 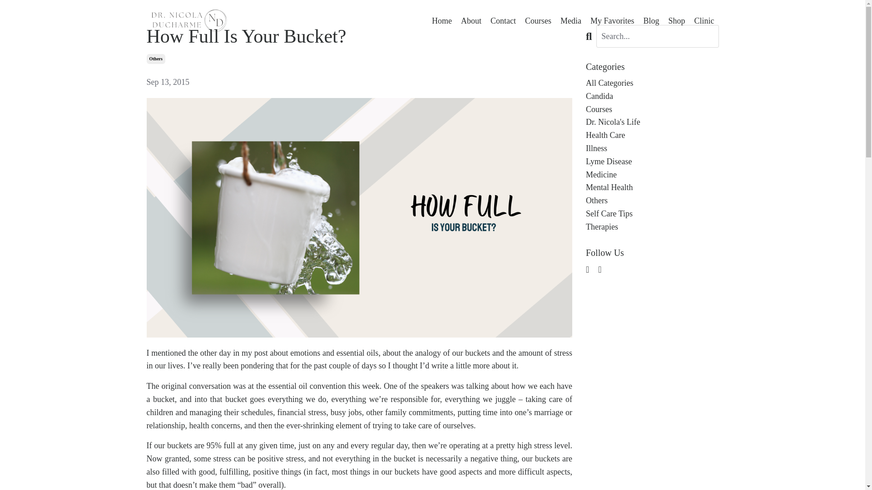 I want to click on Medicine, so click(x=652, y=175).